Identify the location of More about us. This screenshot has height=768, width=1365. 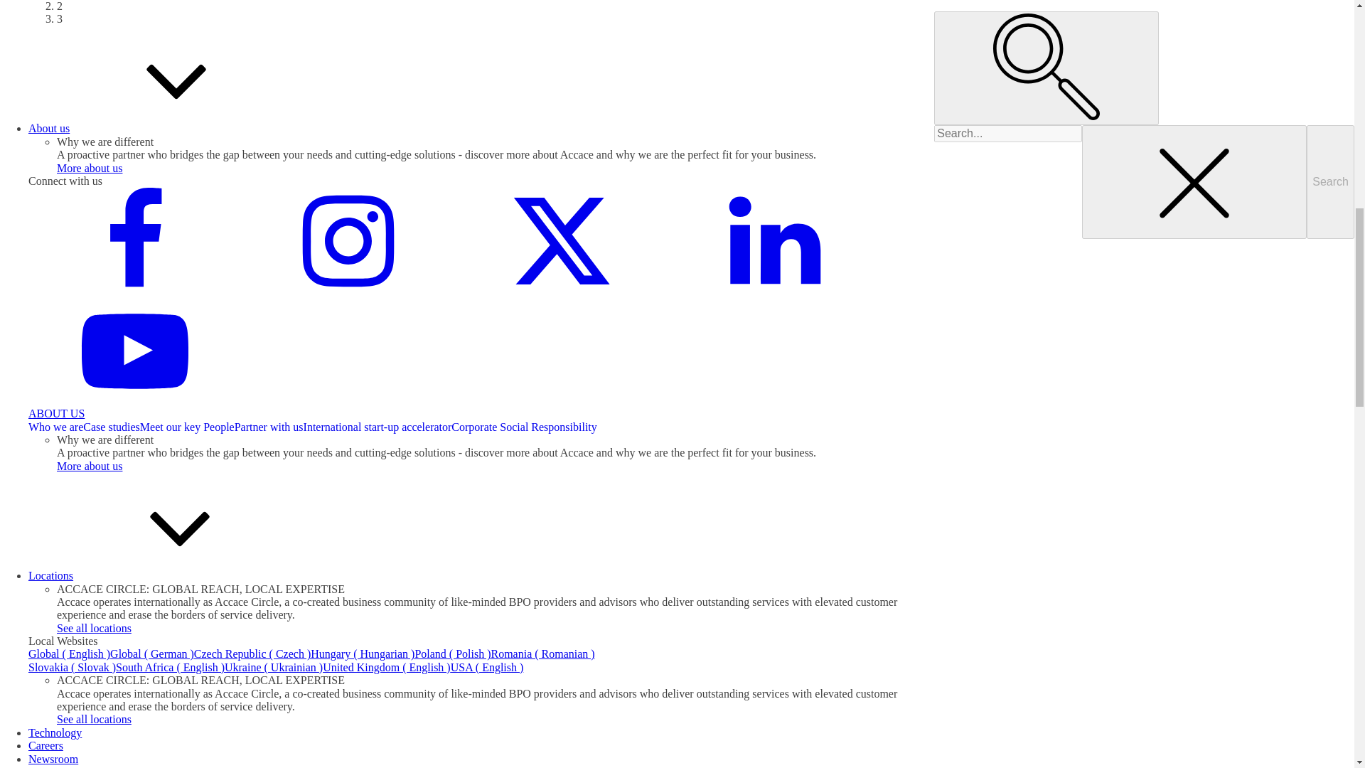
(90, 168).